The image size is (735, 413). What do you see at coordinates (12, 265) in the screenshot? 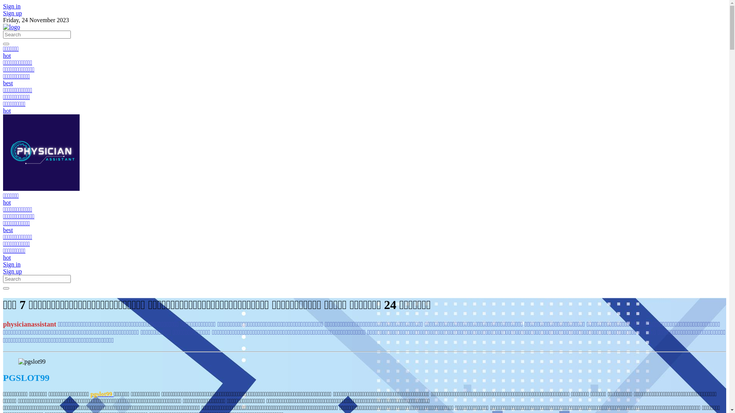
I see `Sign in` at bounding box center [12, 265].